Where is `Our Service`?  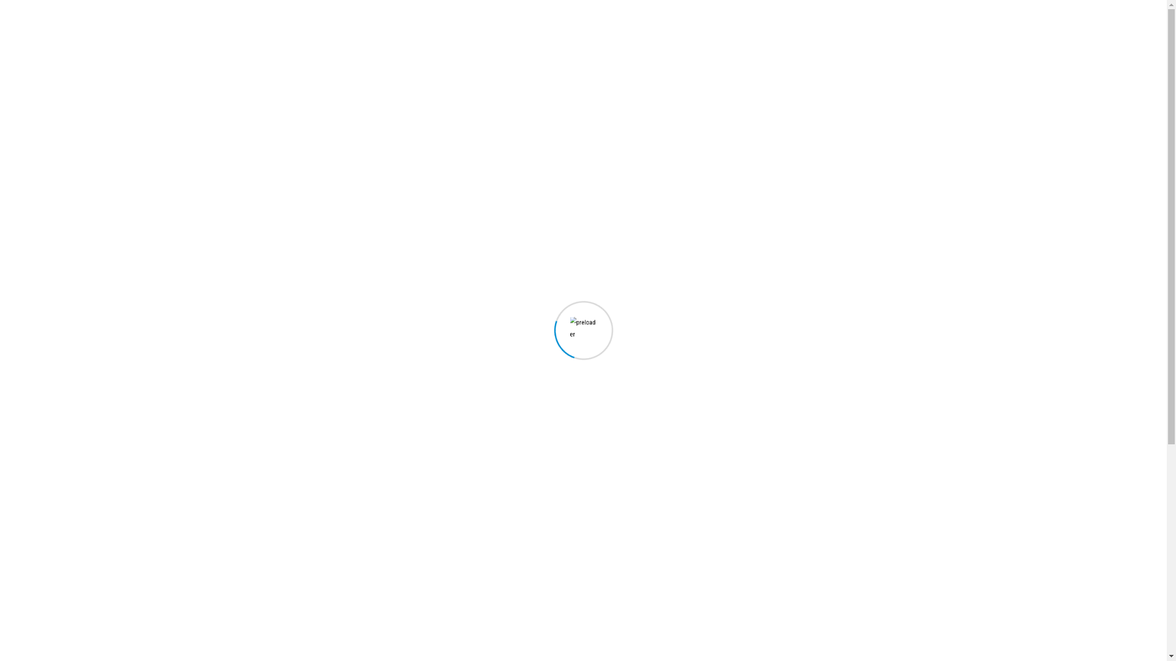 Our Service is located at coordinates (529, 34).